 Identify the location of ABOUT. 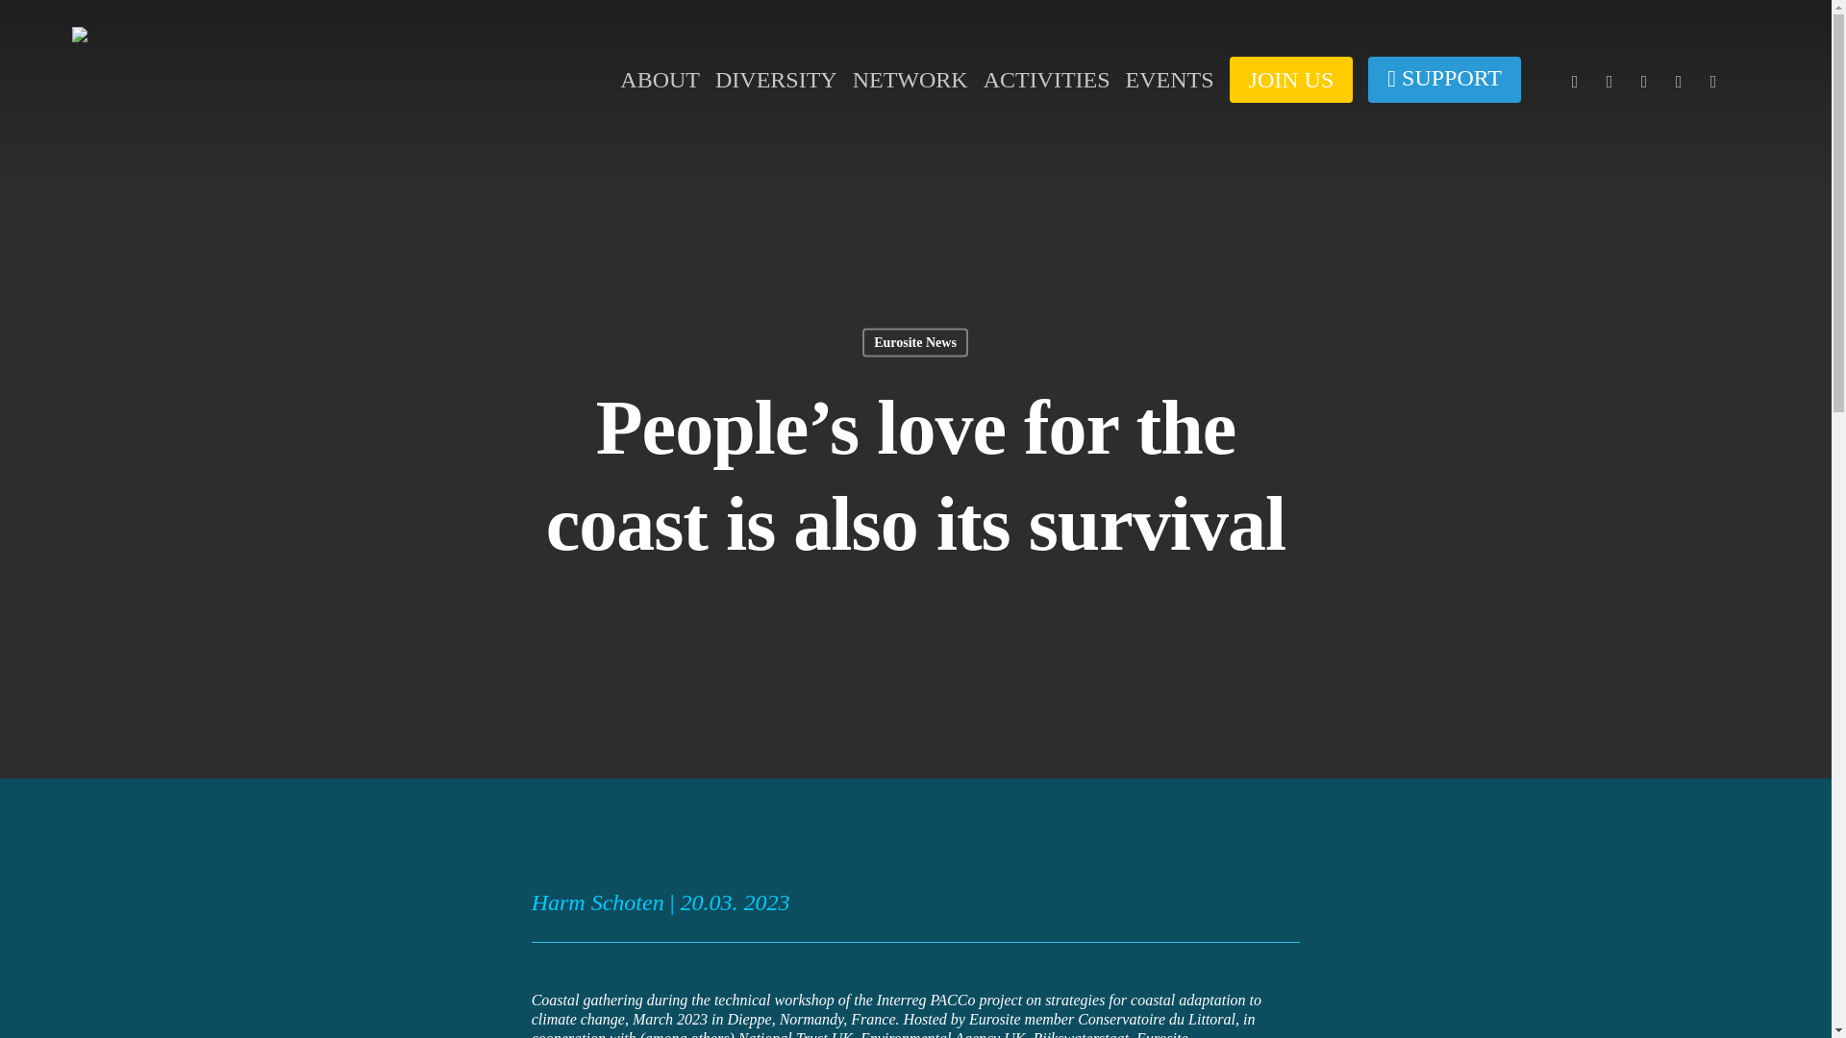
(660, 79).